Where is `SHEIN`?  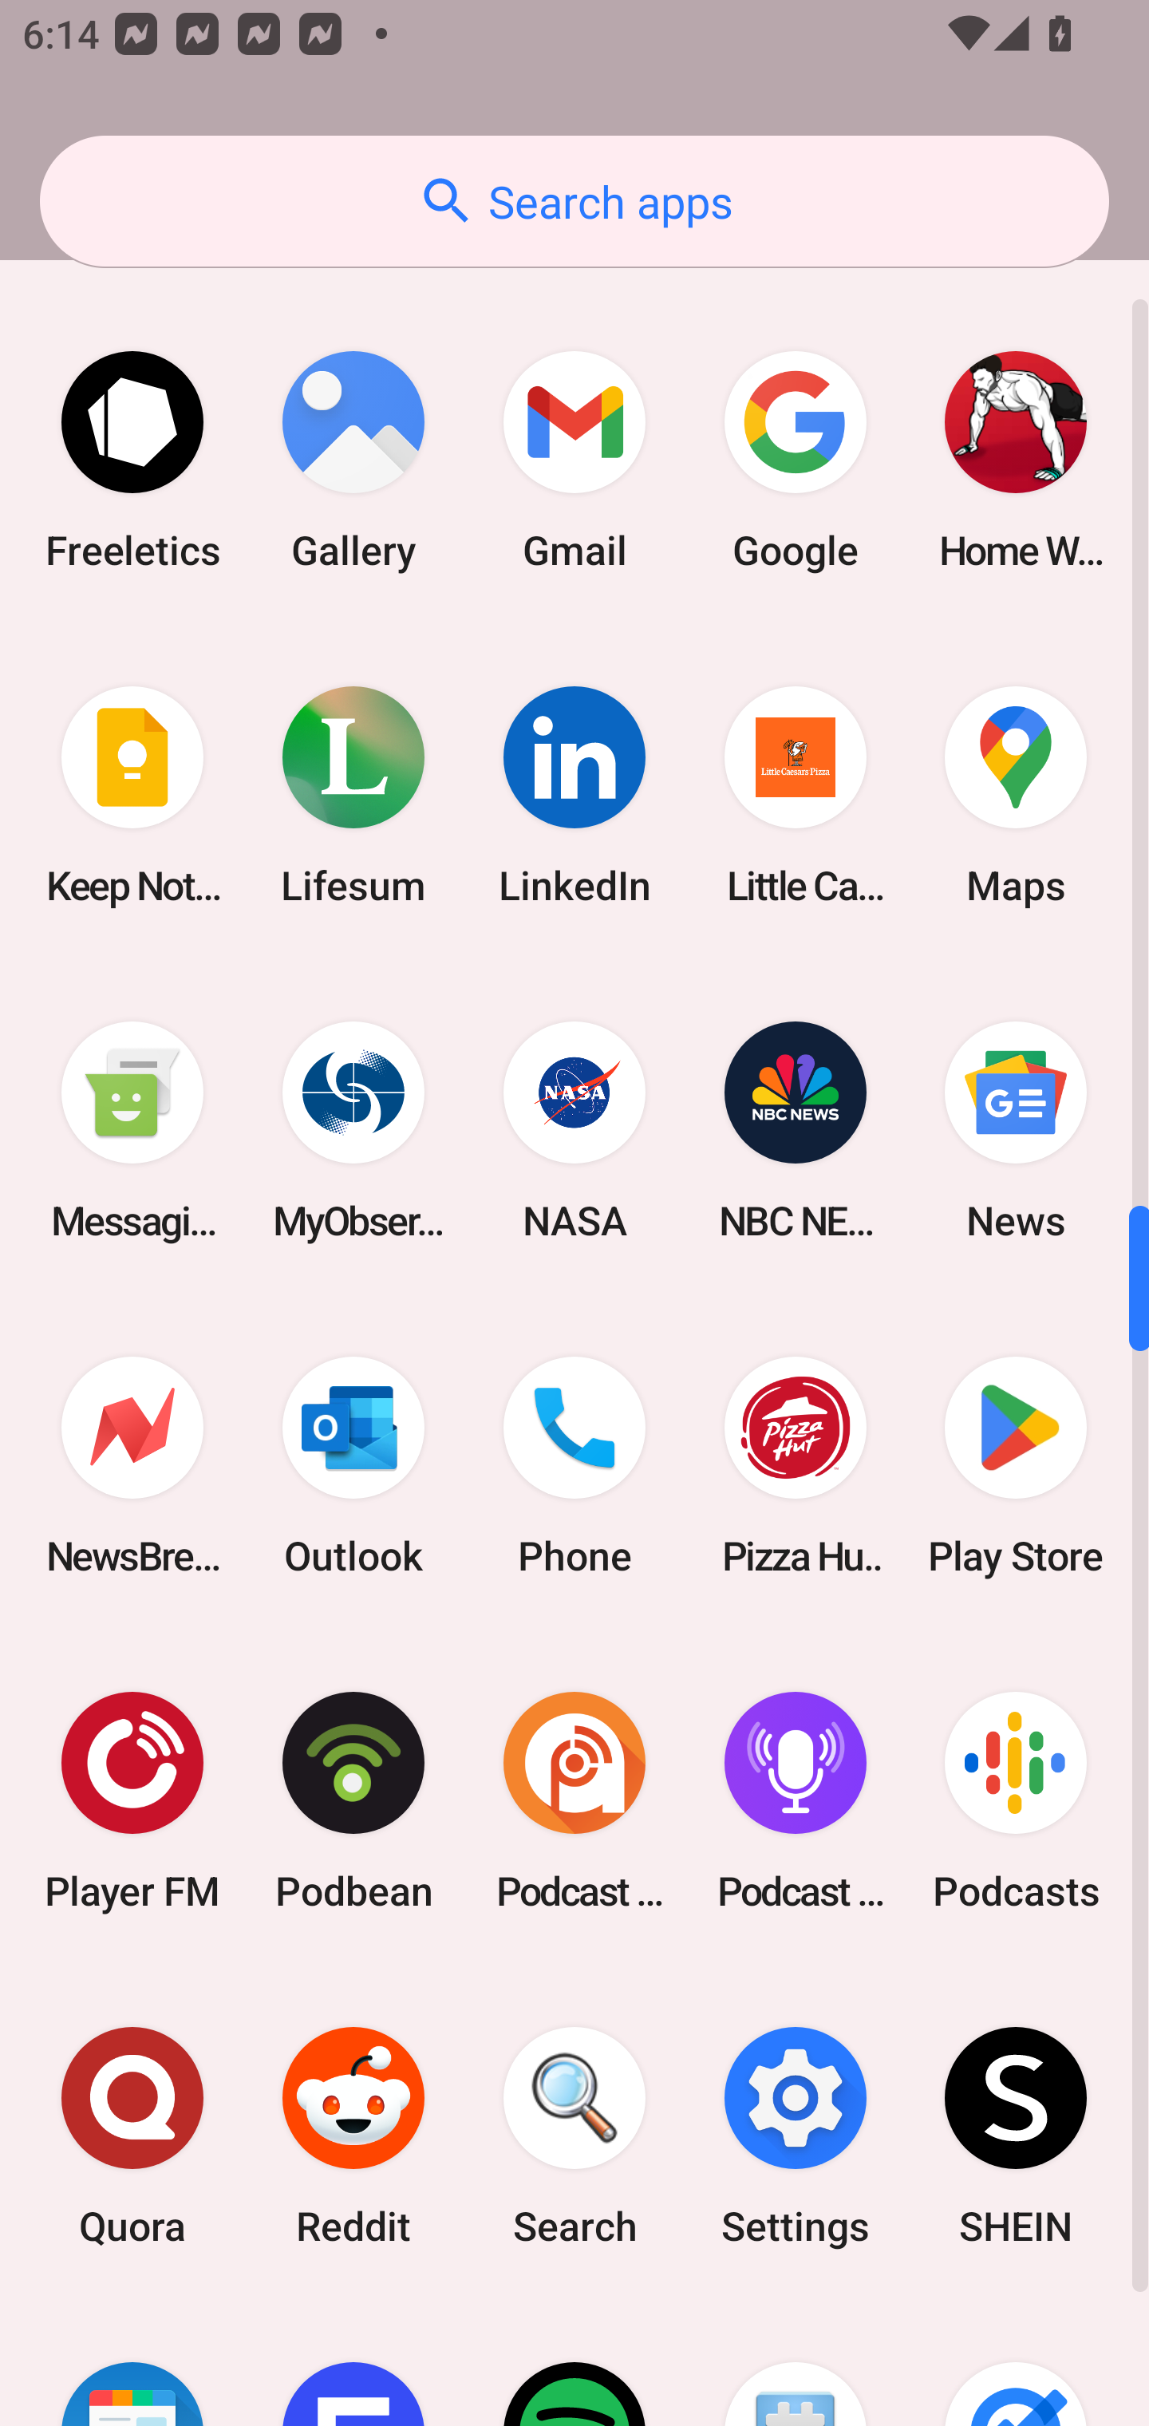
SHEIN is located at coordinates (1016, 2137).